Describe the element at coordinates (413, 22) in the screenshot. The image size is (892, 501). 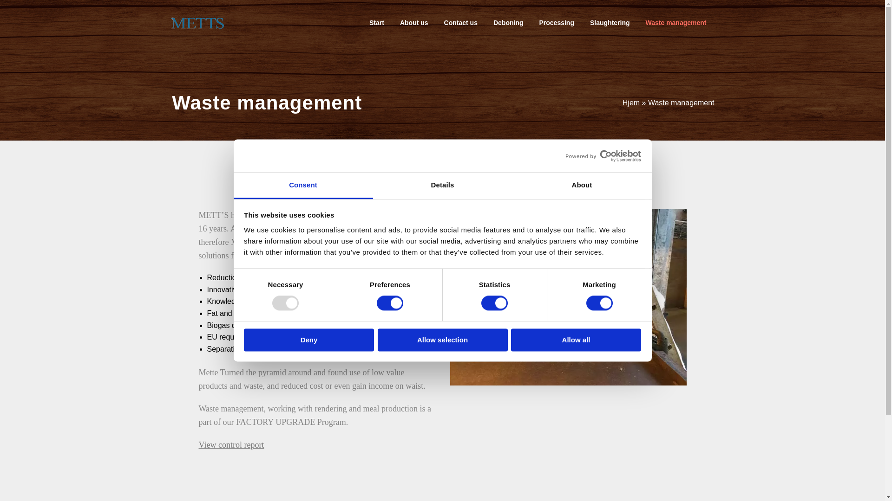
I see `About us` at that location.